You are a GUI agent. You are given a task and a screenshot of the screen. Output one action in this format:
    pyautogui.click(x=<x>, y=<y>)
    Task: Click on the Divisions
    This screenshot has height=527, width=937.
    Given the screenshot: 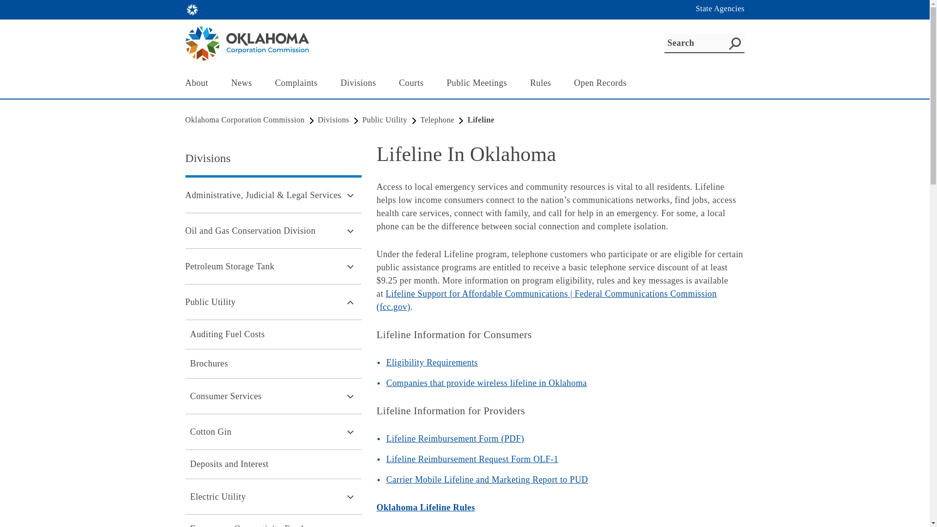 What is the action you would take?
    pyautogui.click(x=361, y=83)
    